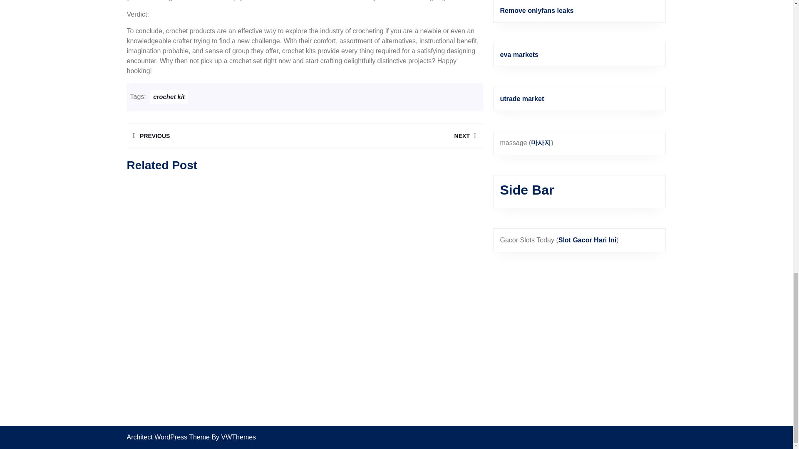 This screenshot has height=449, width=799. Describe the element at coordinates (215, 136) in the screenshot. I see `crochet kit` at that location.